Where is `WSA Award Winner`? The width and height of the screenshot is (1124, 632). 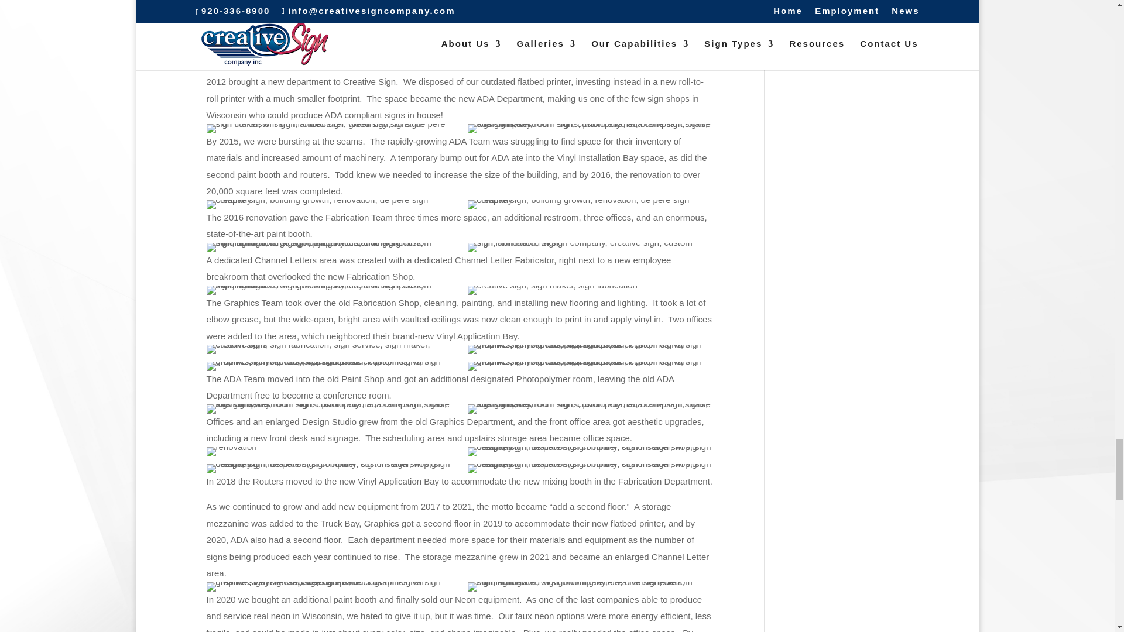
WSA Award Winner is located at coordinates (590, 246).